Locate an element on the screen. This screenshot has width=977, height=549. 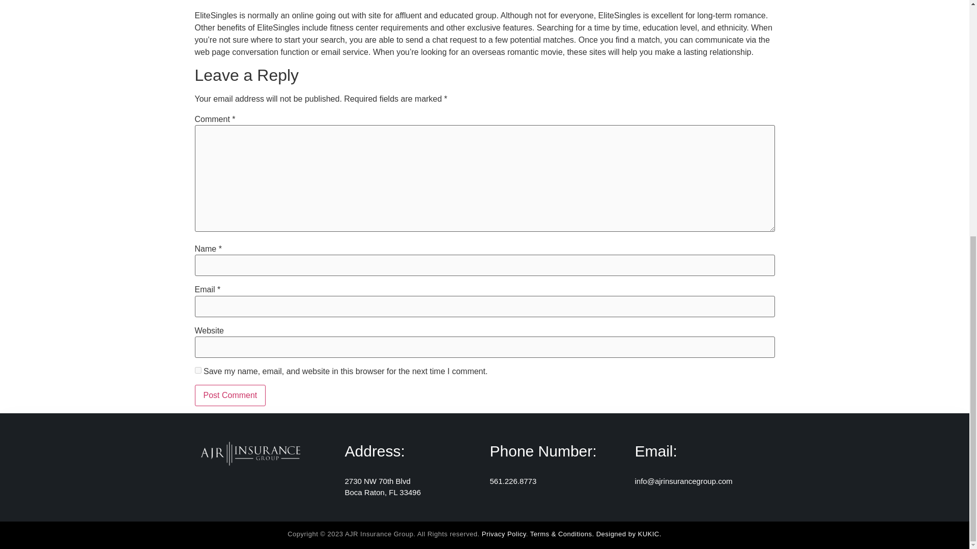
Designed by KUKIC. is located at coordinates (628, 534).